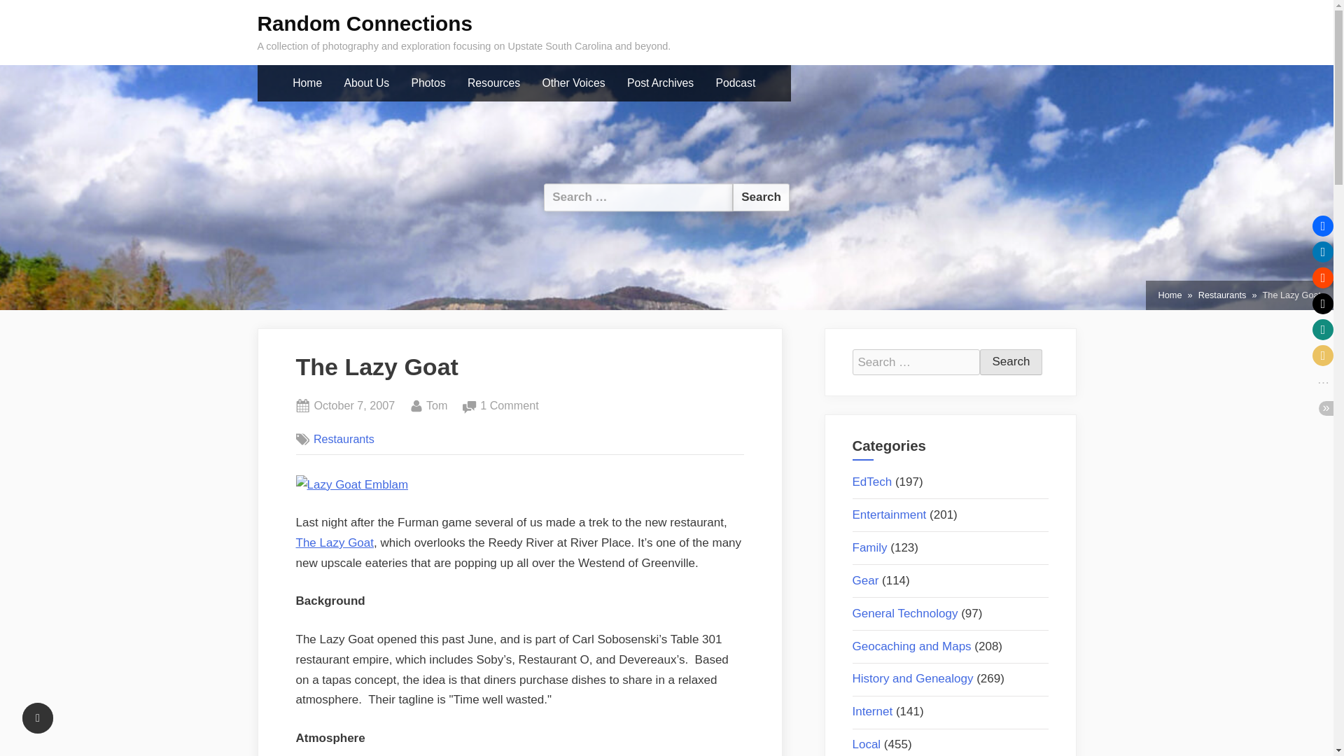  Describe the element at coordinates (761, 197) in the screenshot. I see `Search` at that location.